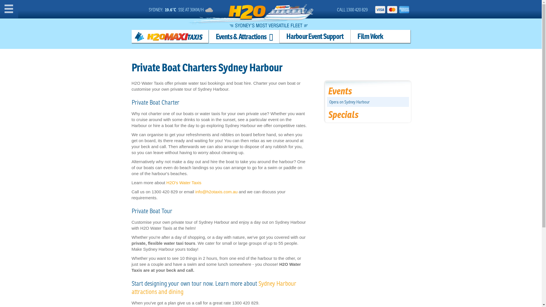 The width and height of the screenshot is (546, 307). Describe the element at coordinates (352, 10) in the screenshot. I see `CALL 1300 420 829` at that location.